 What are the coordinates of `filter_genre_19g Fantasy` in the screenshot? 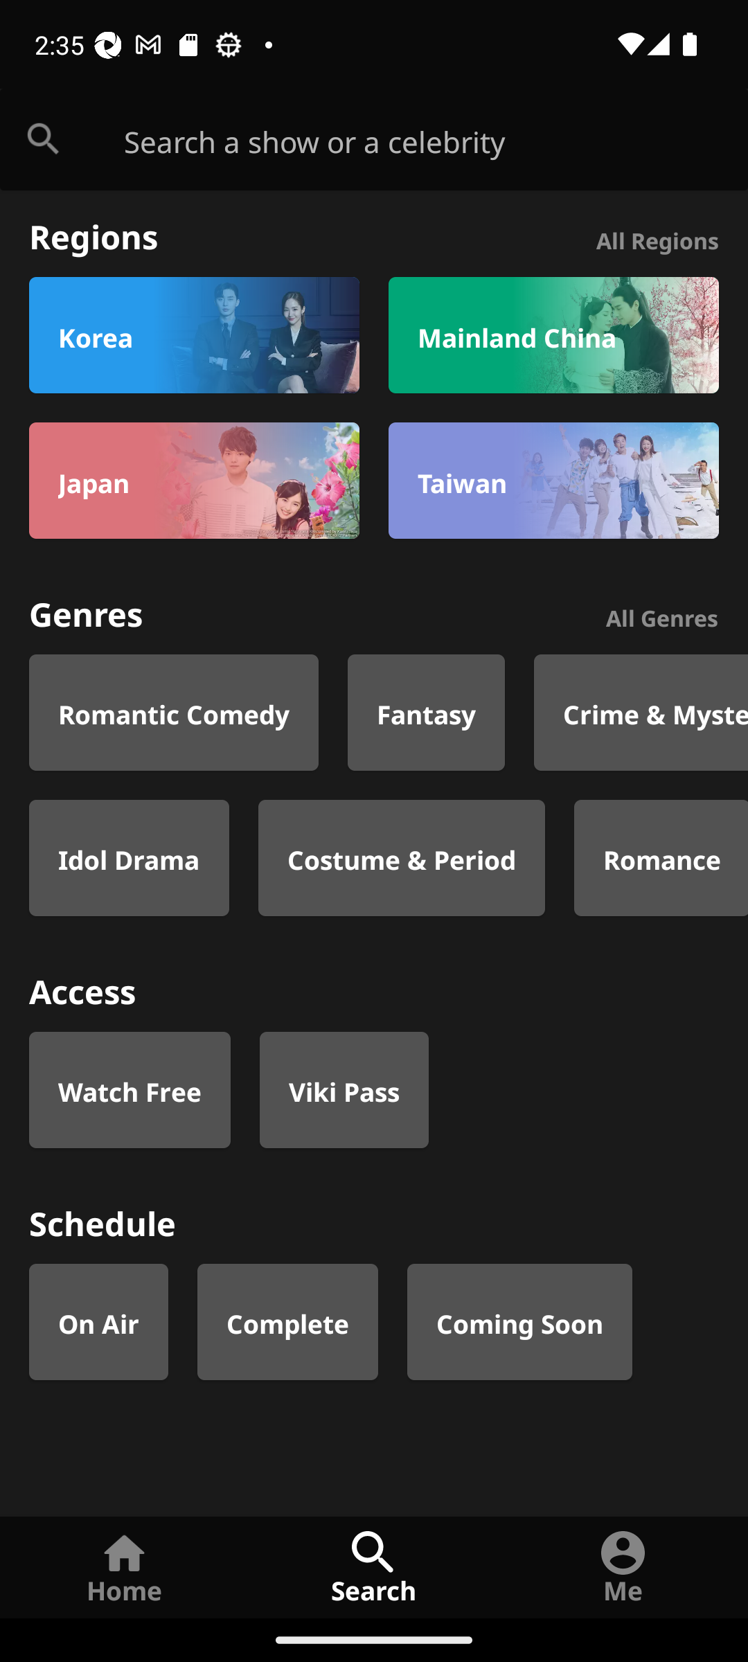 It's located at (427, 713).